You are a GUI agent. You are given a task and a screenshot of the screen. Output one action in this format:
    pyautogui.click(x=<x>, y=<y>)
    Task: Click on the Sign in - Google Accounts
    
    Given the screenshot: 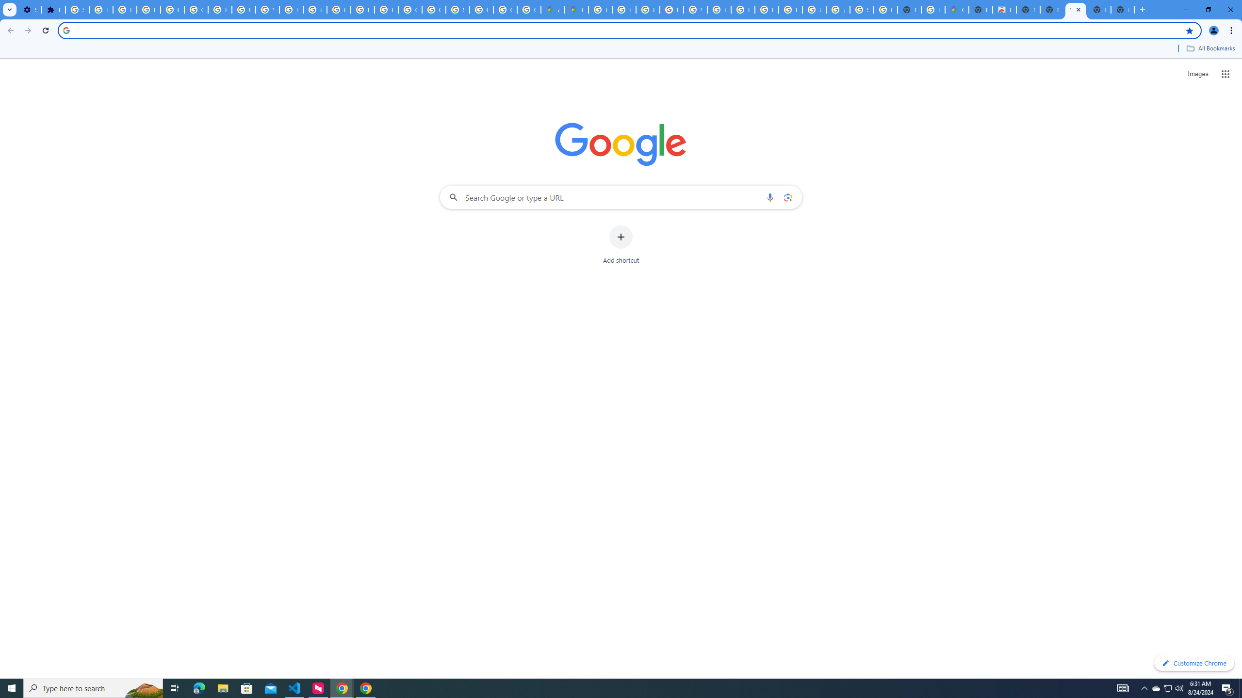 What is the action you would take?
    pyautogui.click(x=862, y=10)
    